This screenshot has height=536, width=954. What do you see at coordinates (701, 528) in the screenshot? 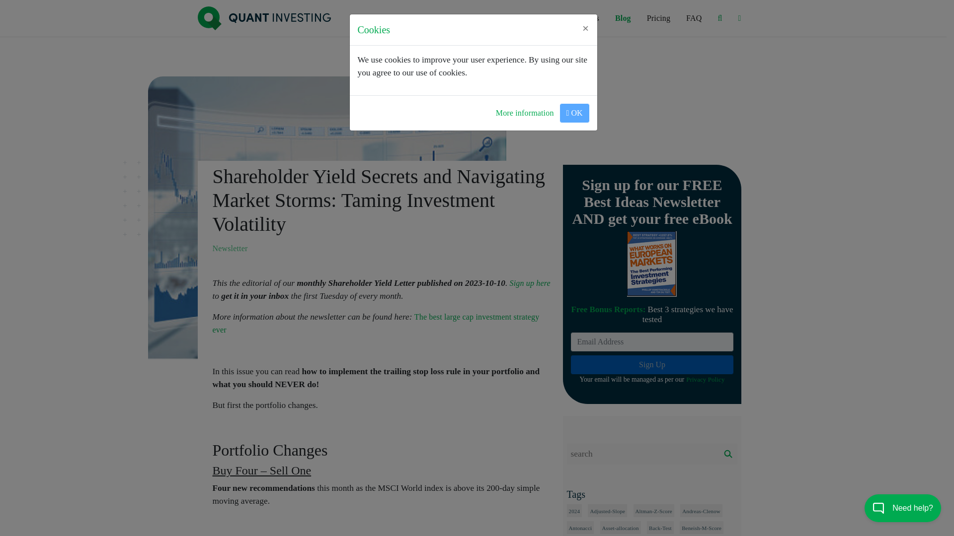
I see `Beneish-M-Score` at bounding box center [701, 528].